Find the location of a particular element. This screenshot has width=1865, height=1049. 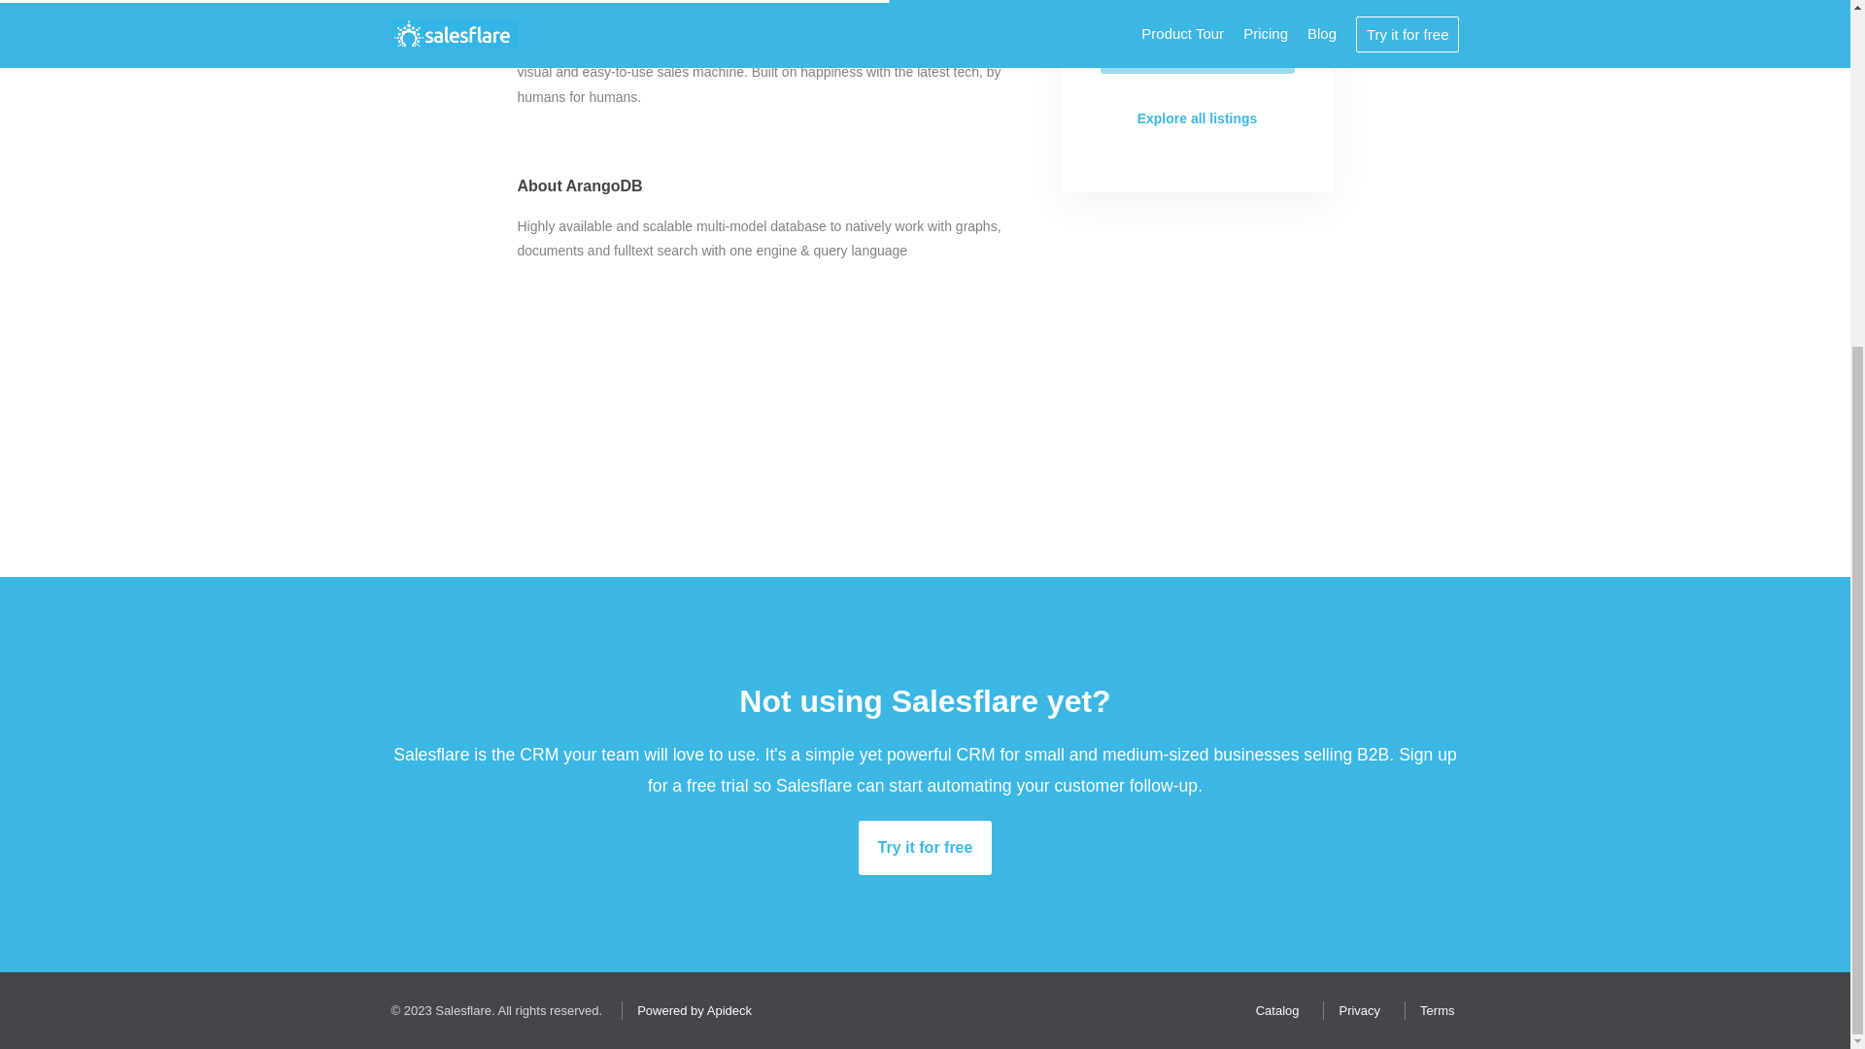

Powered by Apideck is located at coordinates (690, 1010).